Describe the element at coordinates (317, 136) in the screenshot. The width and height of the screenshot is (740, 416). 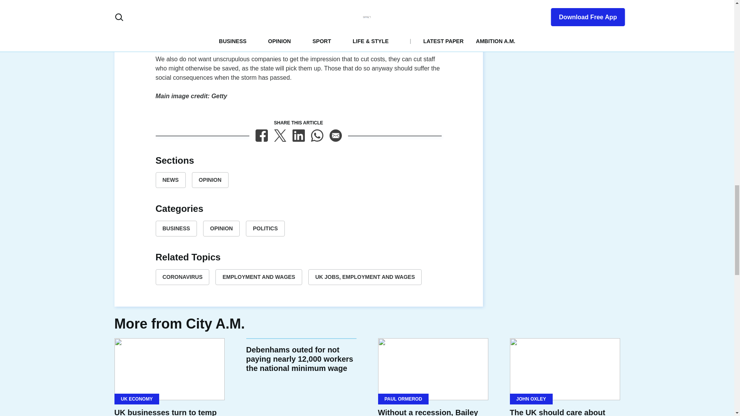
I see `WhatsApp` at that location.